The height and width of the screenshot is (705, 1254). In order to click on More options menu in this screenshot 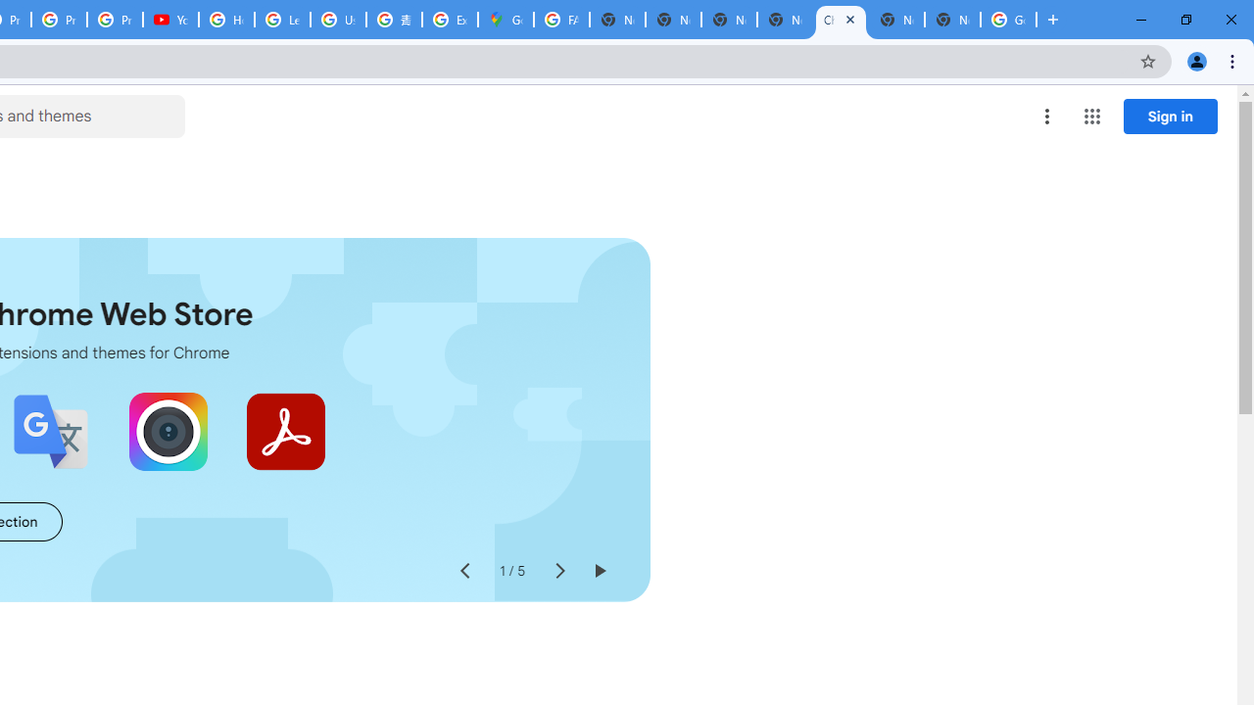, I will do `click(1047, 116)`.